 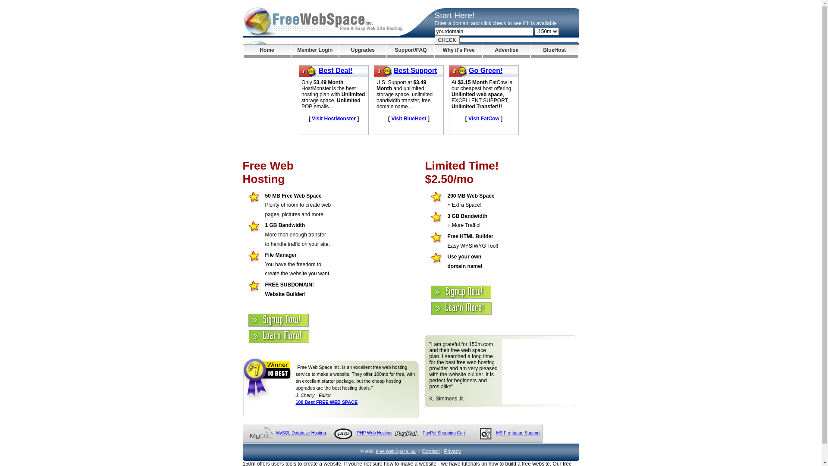 I want to click on BlueHost, so click(x=555, y=52).